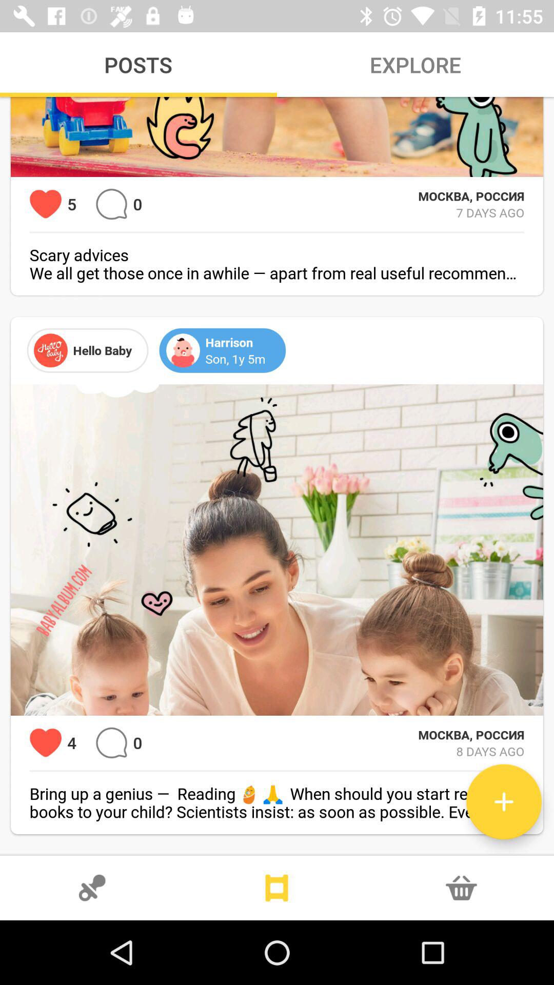  I want to click on add a comment, so click(112, 743).